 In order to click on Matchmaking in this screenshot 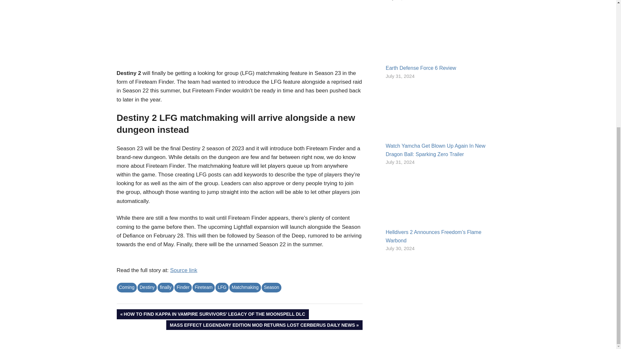, I will do `click(245, 287)`.